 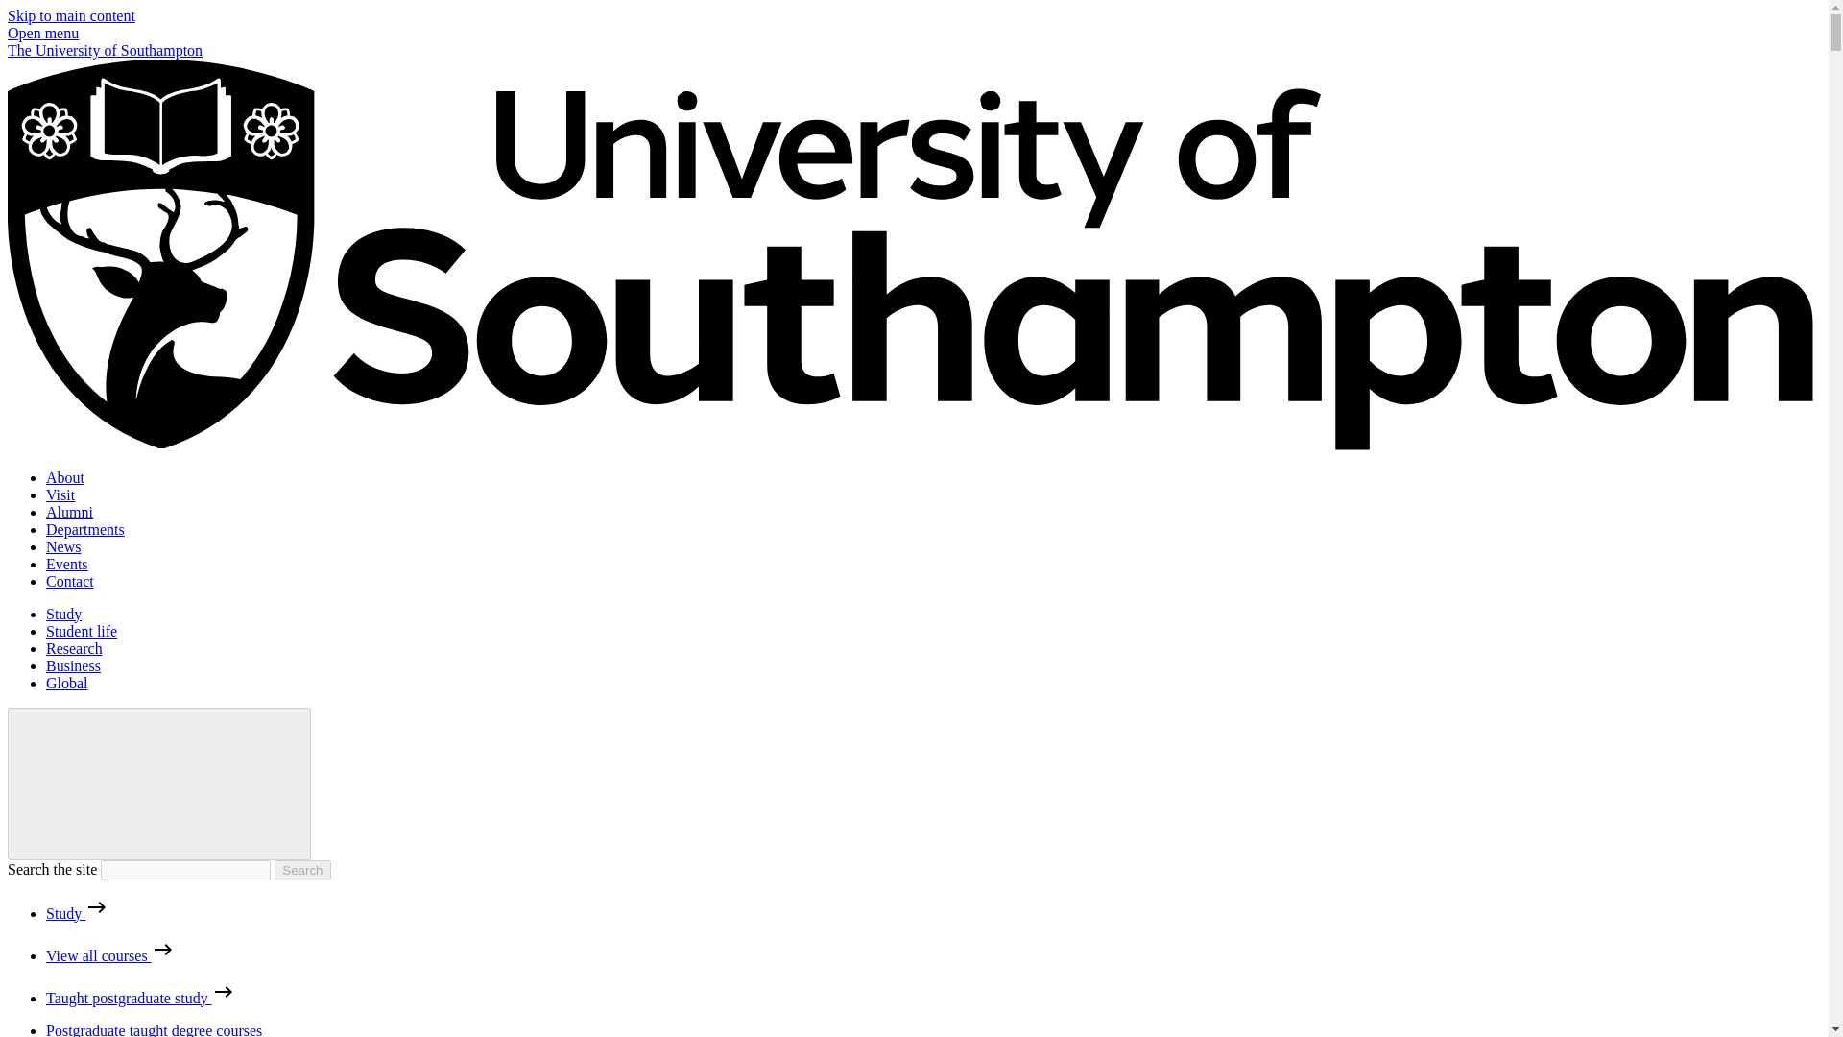 What do you see at coordinates (85, 530) in the screenshot?
I see `Departments` at bounding box center [85, 530].